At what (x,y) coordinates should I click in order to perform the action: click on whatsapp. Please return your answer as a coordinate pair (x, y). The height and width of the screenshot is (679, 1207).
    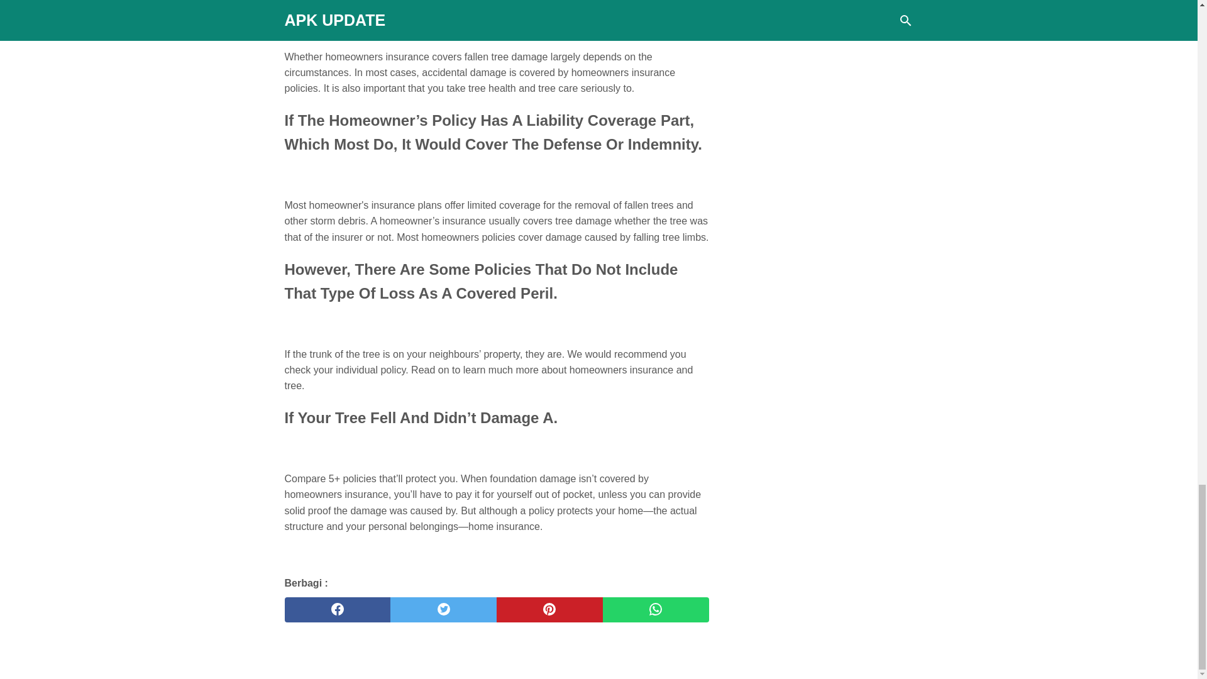
    Looking at the image, I should click on (656, 610).